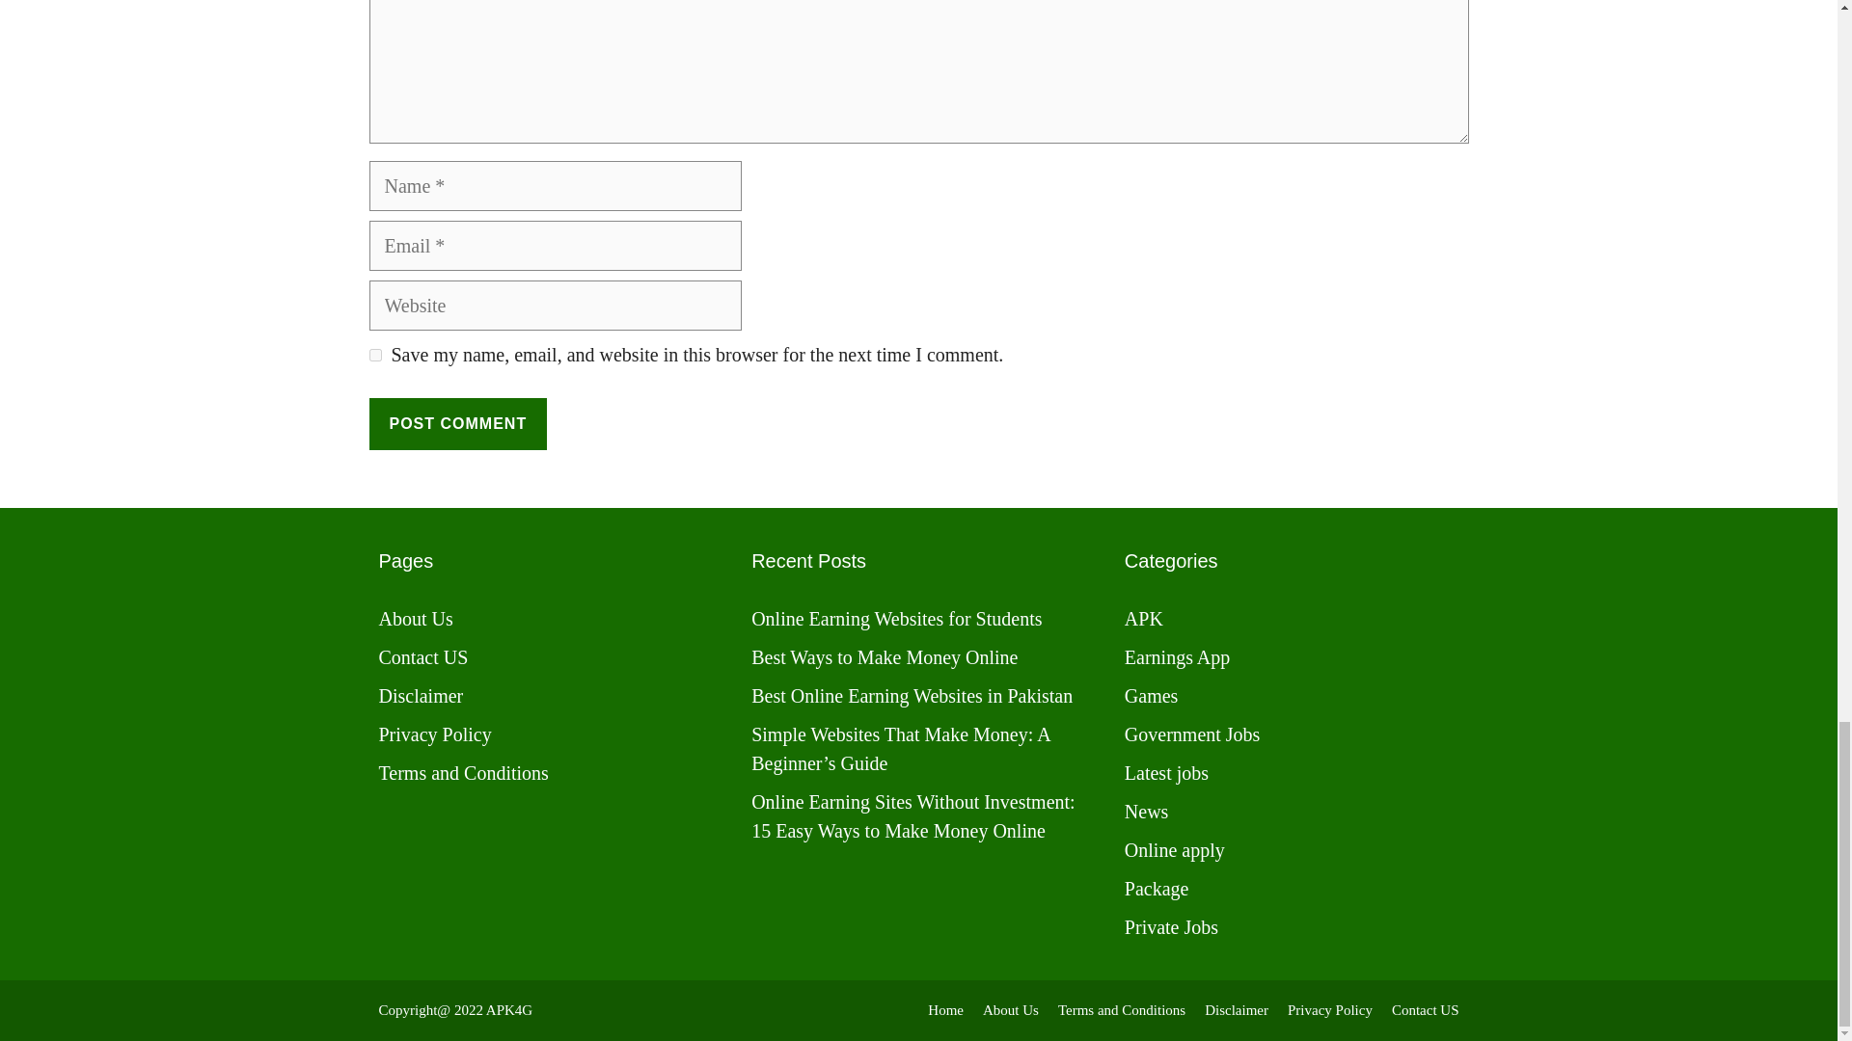 Image resolution: width=1852 pixels, height=1041 pixels. What do you see at coordinates (374, 355) in the screenshot?
I see `yes` at bounding box center [374, 355].